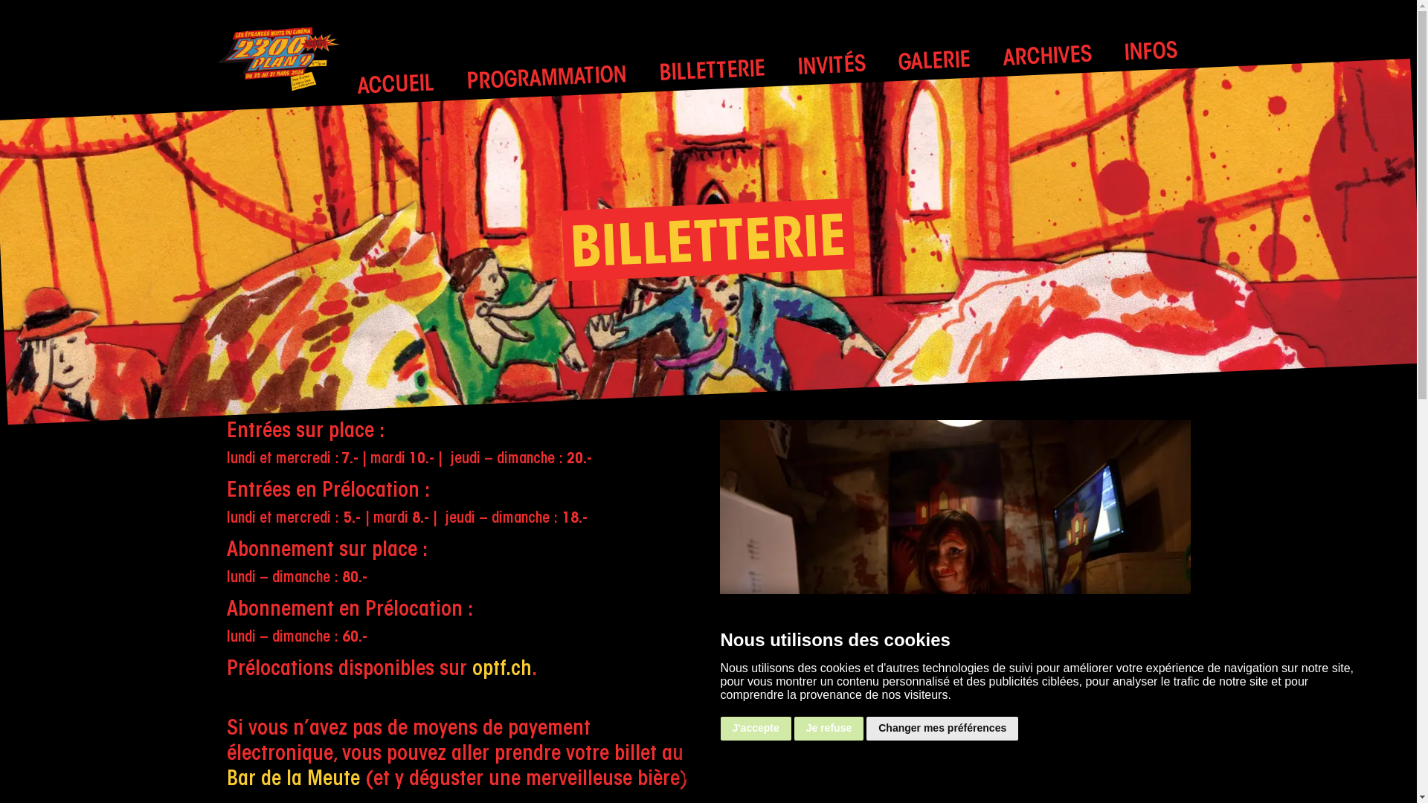 The width and height of the screenshot is (1428, 803). I want to click on GALERIE, so click(934, 62).